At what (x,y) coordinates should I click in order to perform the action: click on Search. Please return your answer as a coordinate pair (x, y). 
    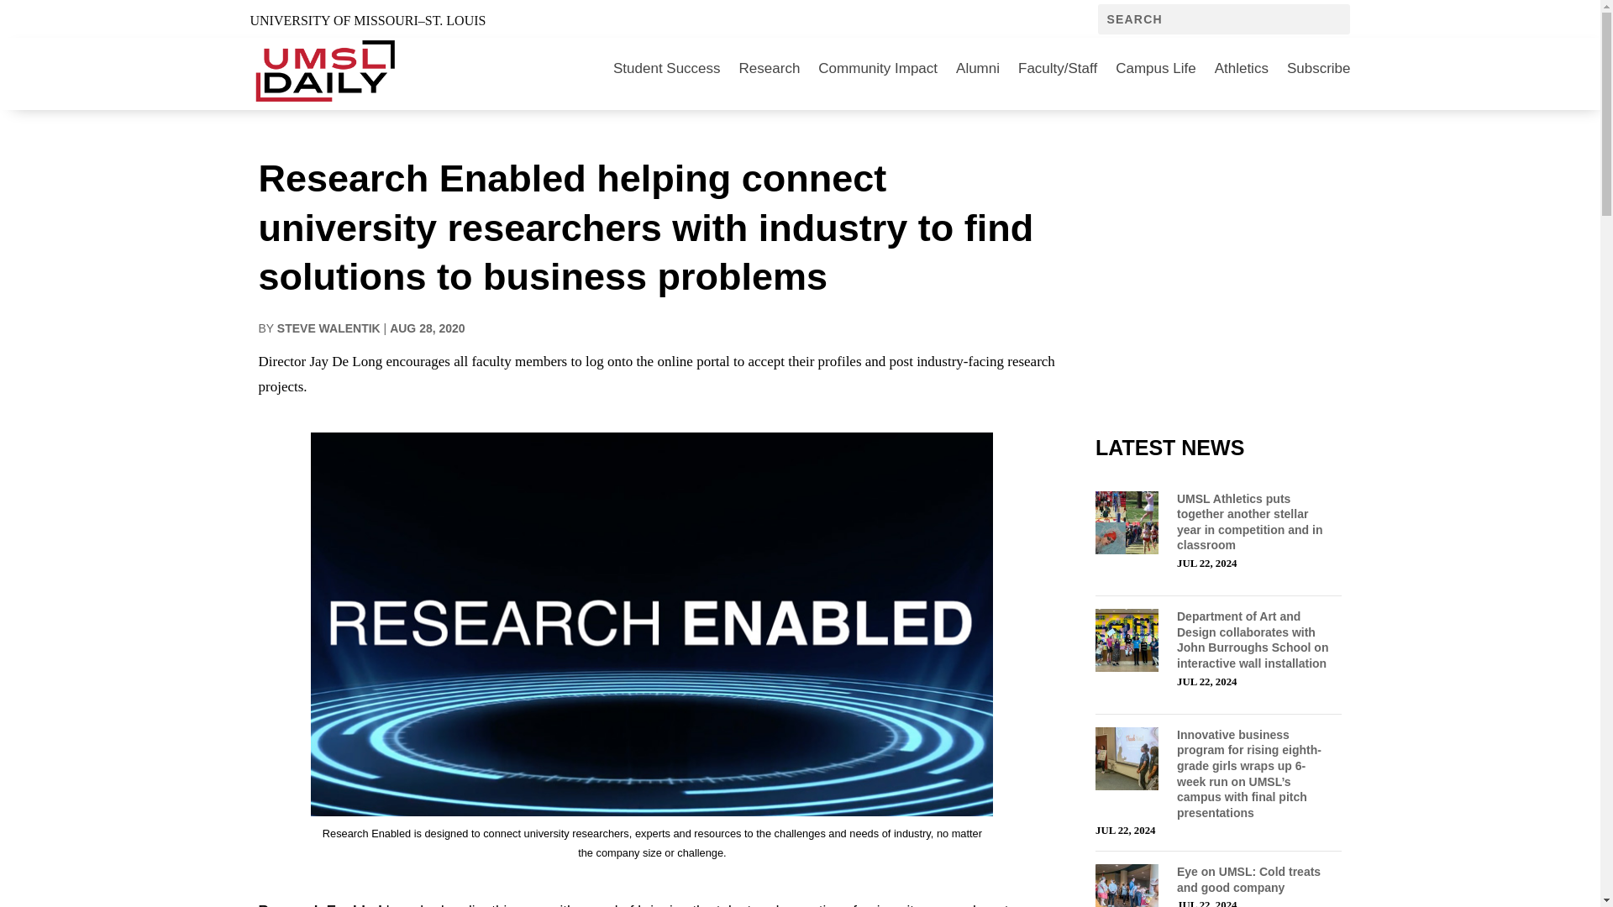
    Looking at the image, I should click on (33, 15).